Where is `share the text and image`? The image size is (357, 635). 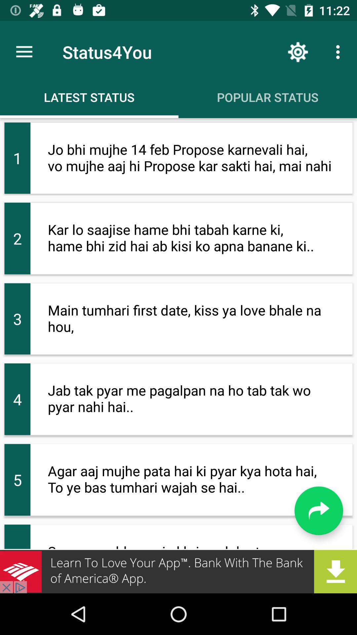
share the text and image is located at coordinates (319, 511).